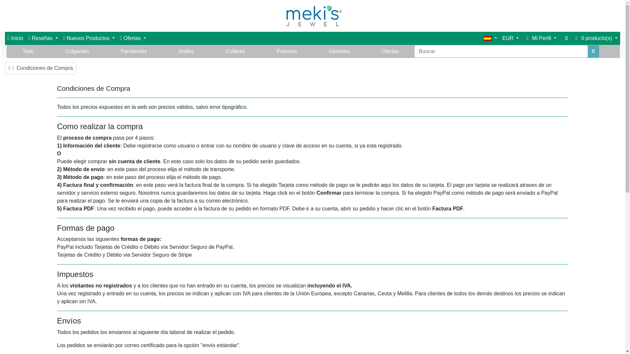  Describe the element at coordinates (133, 38) in the screenshot. I see `Ofertas` at that location.